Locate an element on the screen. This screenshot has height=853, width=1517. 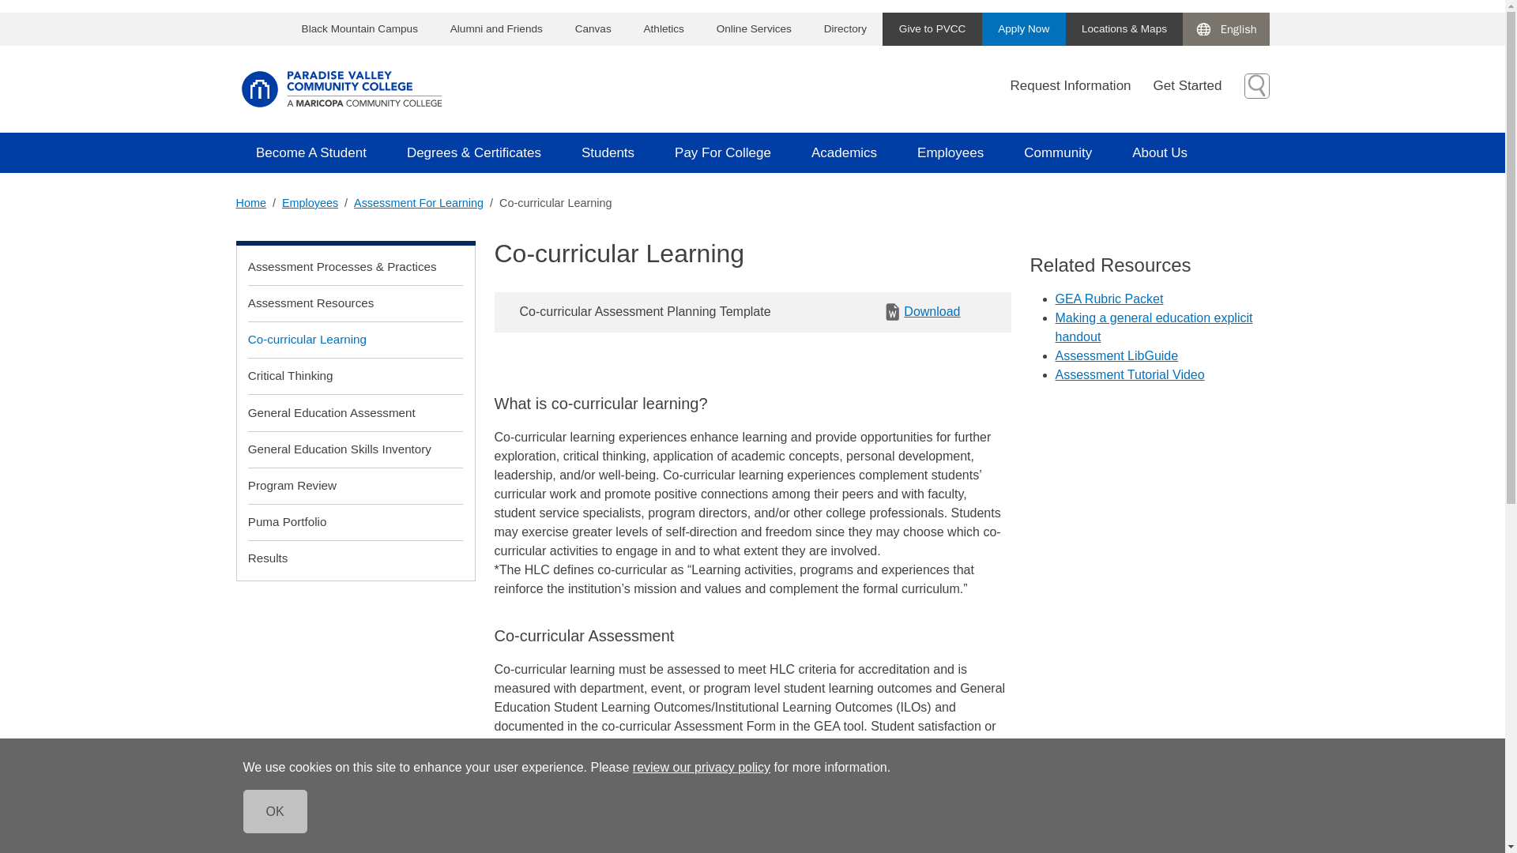
Canvas is located at coordinates (593, 29).